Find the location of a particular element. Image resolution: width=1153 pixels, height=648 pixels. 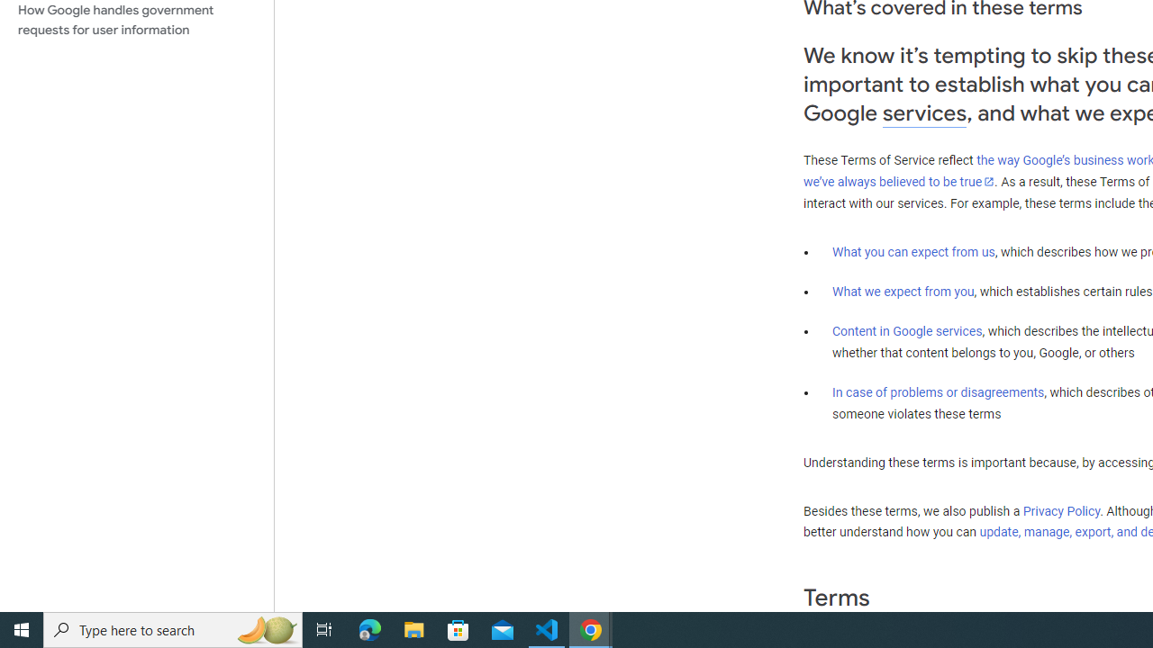

Content in Google services is located at coordinates (907, 331).